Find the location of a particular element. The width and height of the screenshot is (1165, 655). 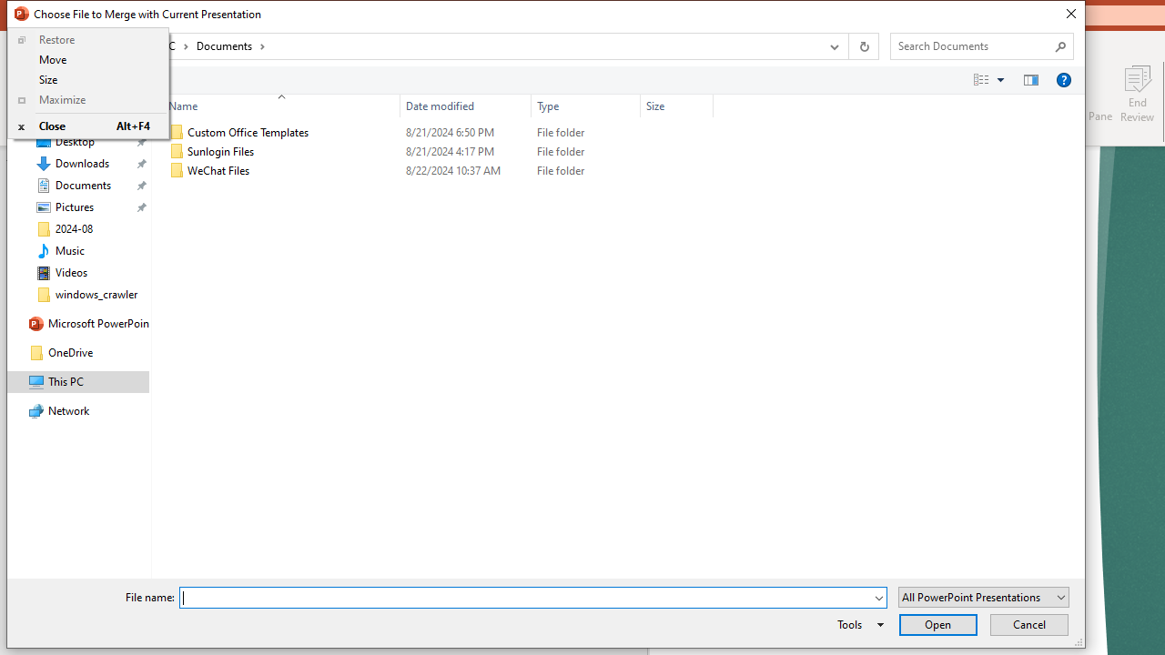

Size is located at coordinates (677, 171).